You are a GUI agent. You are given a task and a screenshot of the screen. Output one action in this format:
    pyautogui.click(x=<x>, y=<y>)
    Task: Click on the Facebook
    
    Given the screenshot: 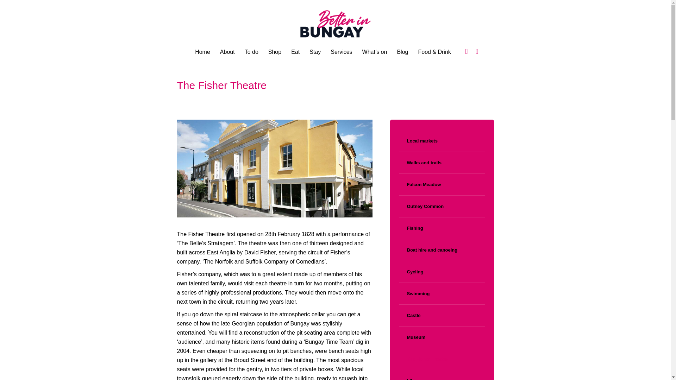 What is the action you would take?
    pyautogui.click(x=466, y=51)
    